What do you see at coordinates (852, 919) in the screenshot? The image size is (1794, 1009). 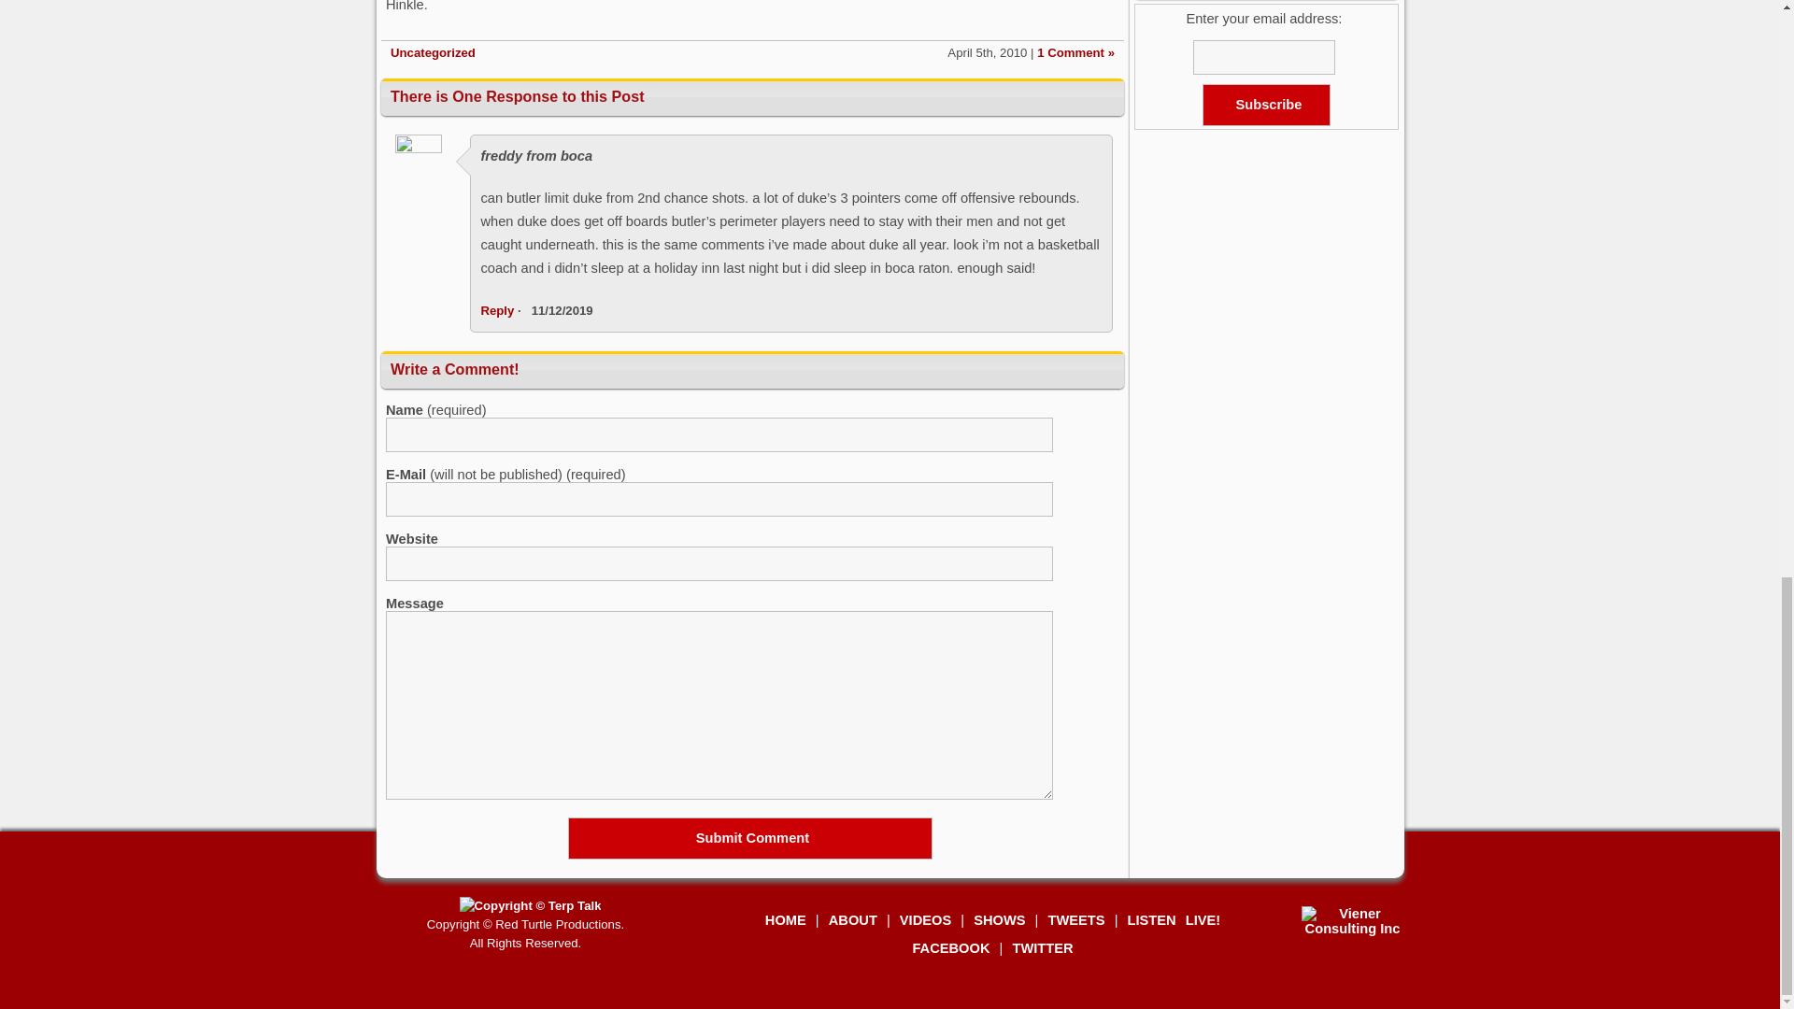 I see `About` at bounding box center [852, 919].